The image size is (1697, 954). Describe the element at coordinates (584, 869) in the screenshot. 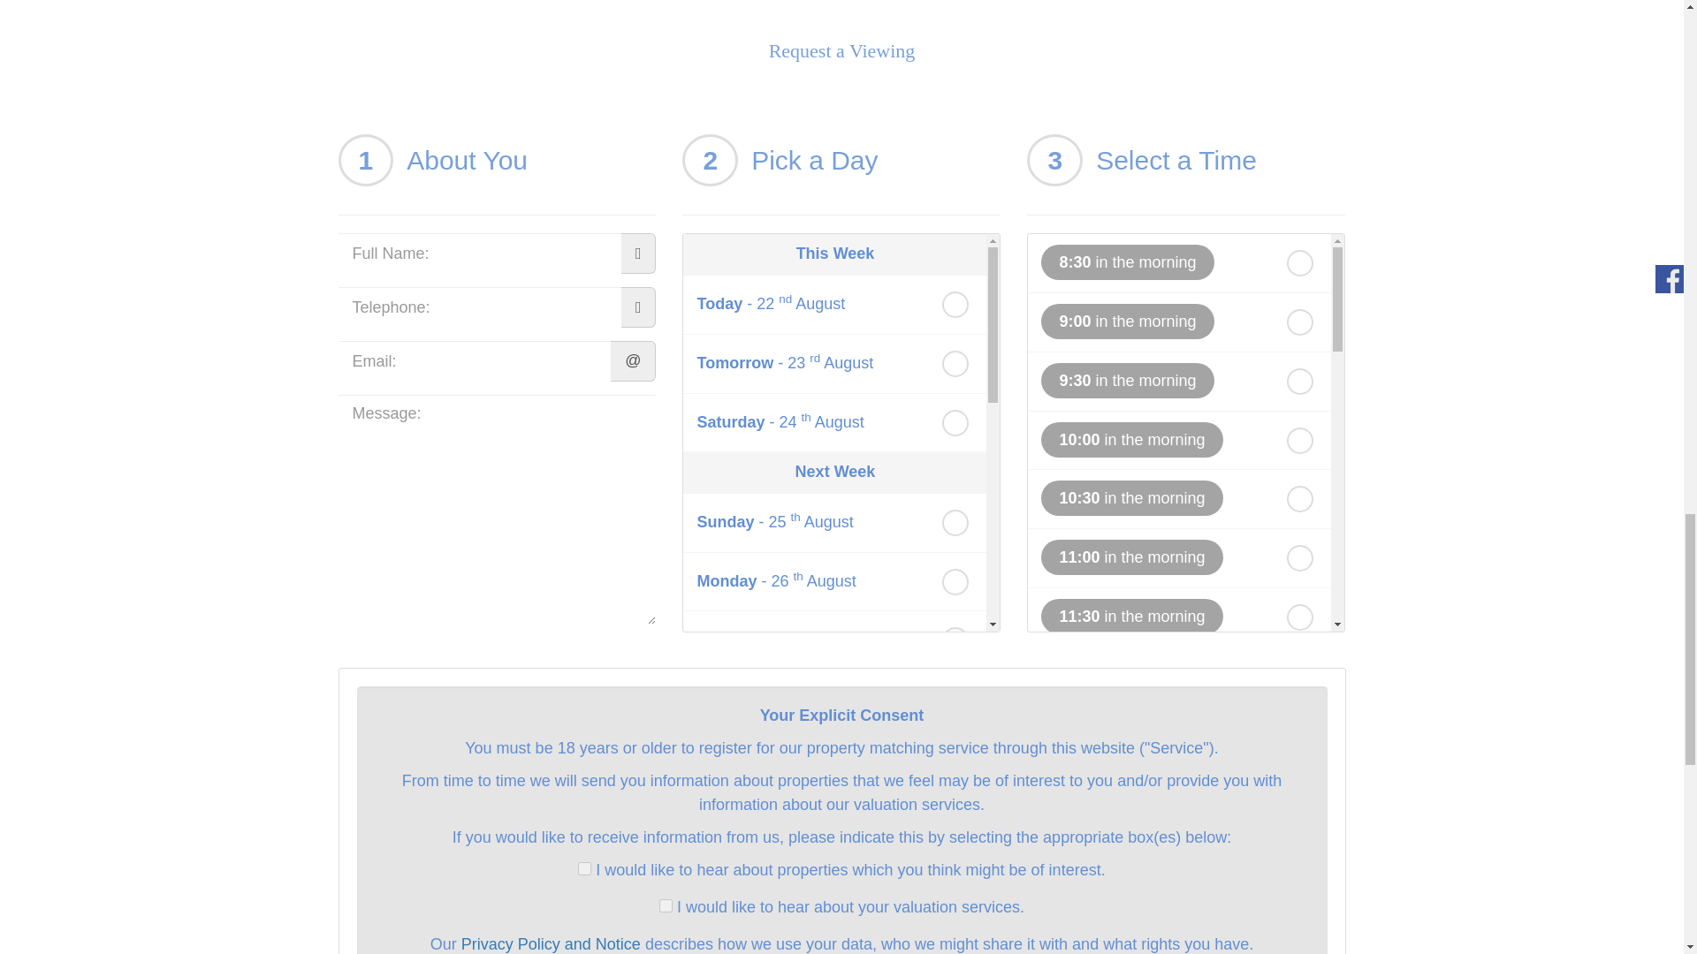

I see `yes` at that location.